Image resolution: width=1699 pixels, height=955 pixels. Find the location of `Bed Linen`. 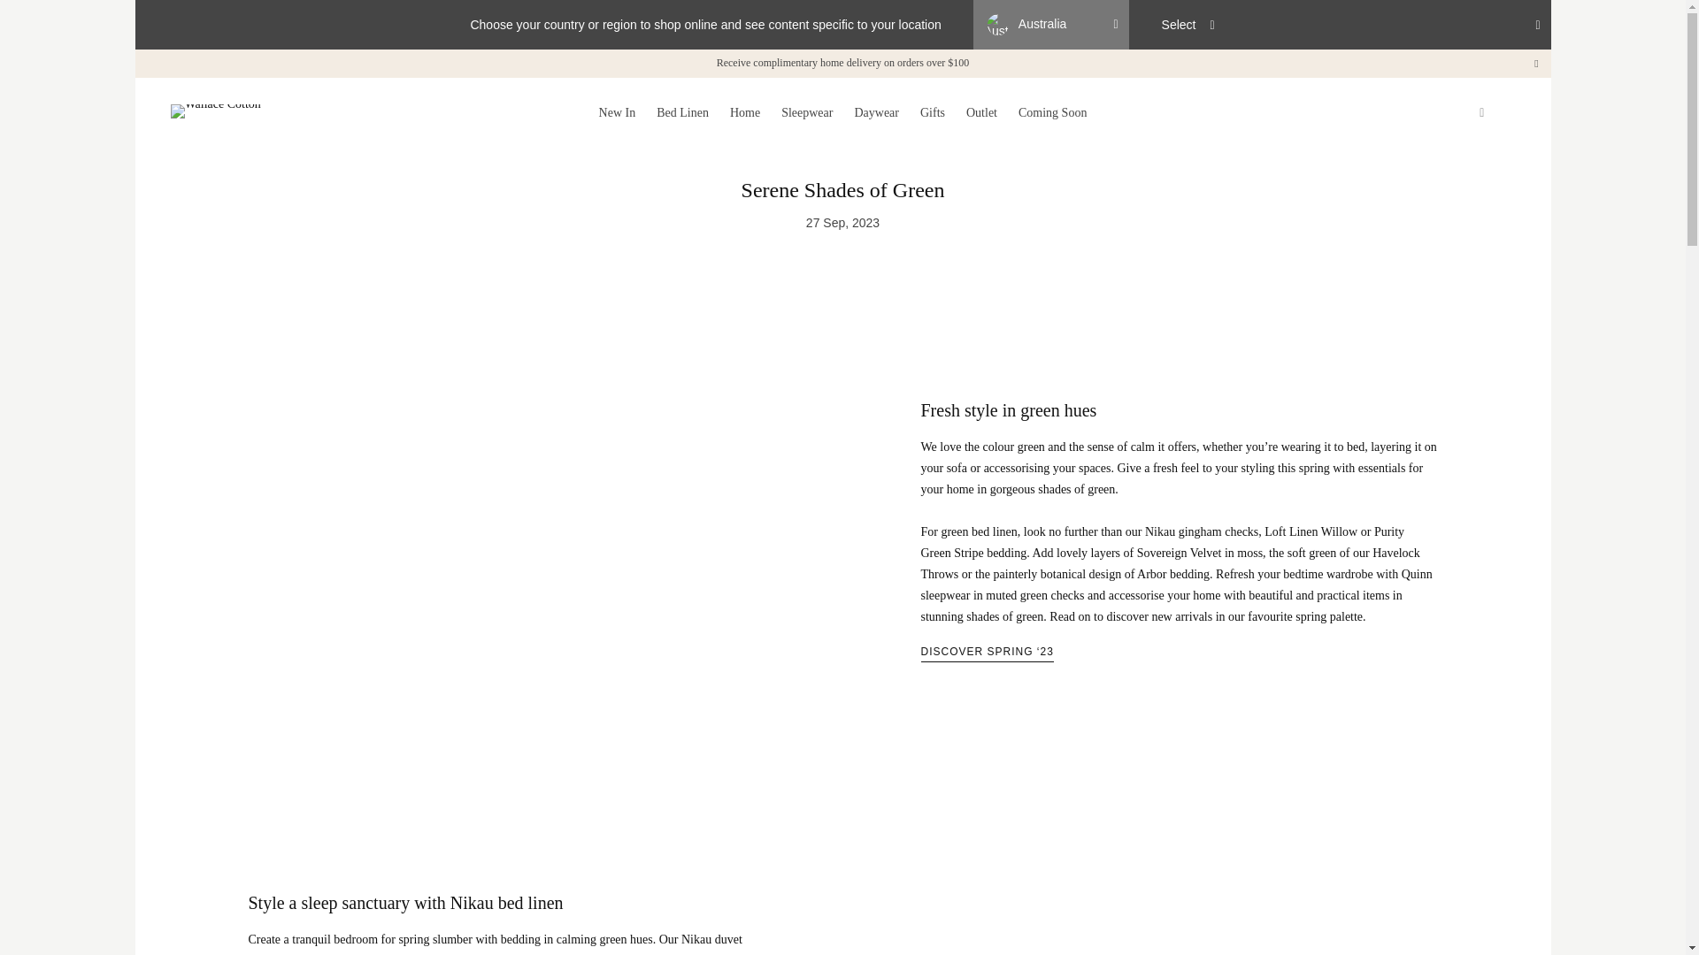

Bed Linen is located at coordinates (681, 113).